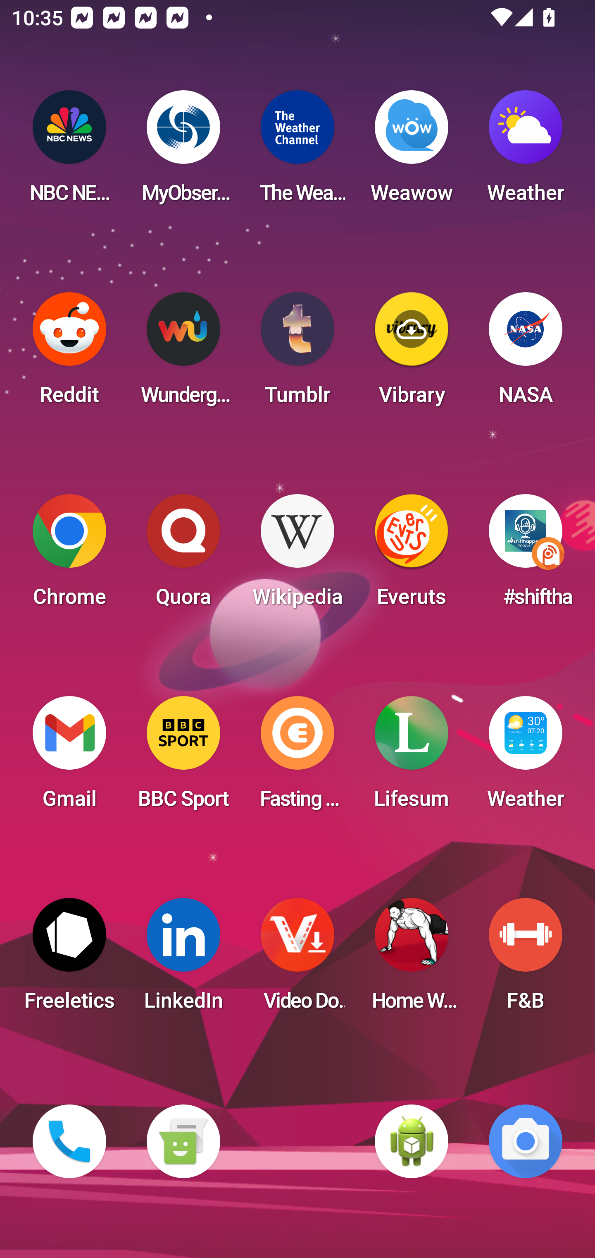 This screenshot has width=595, height=1258. What do you see at coordinates (69, 151) in the screenshot?
I see `NBC NEWS` at bounding box center [69, 151].